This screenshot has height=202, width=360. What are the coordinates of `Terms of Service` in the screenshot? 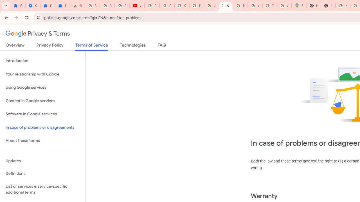 It's located at (92, 47).